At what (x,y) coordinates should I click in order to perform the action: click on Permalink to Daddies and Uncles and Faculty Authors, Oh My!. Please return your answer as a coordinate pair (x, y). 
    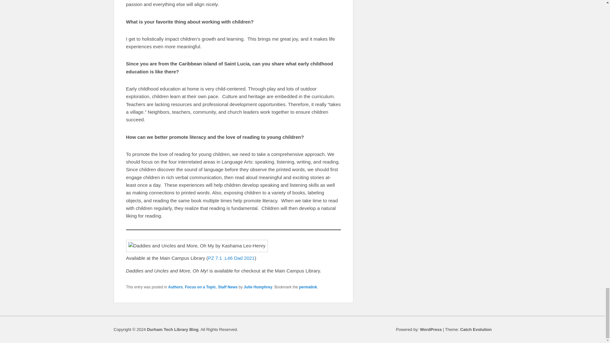
    Looking at the image, I should click on (308, 287).